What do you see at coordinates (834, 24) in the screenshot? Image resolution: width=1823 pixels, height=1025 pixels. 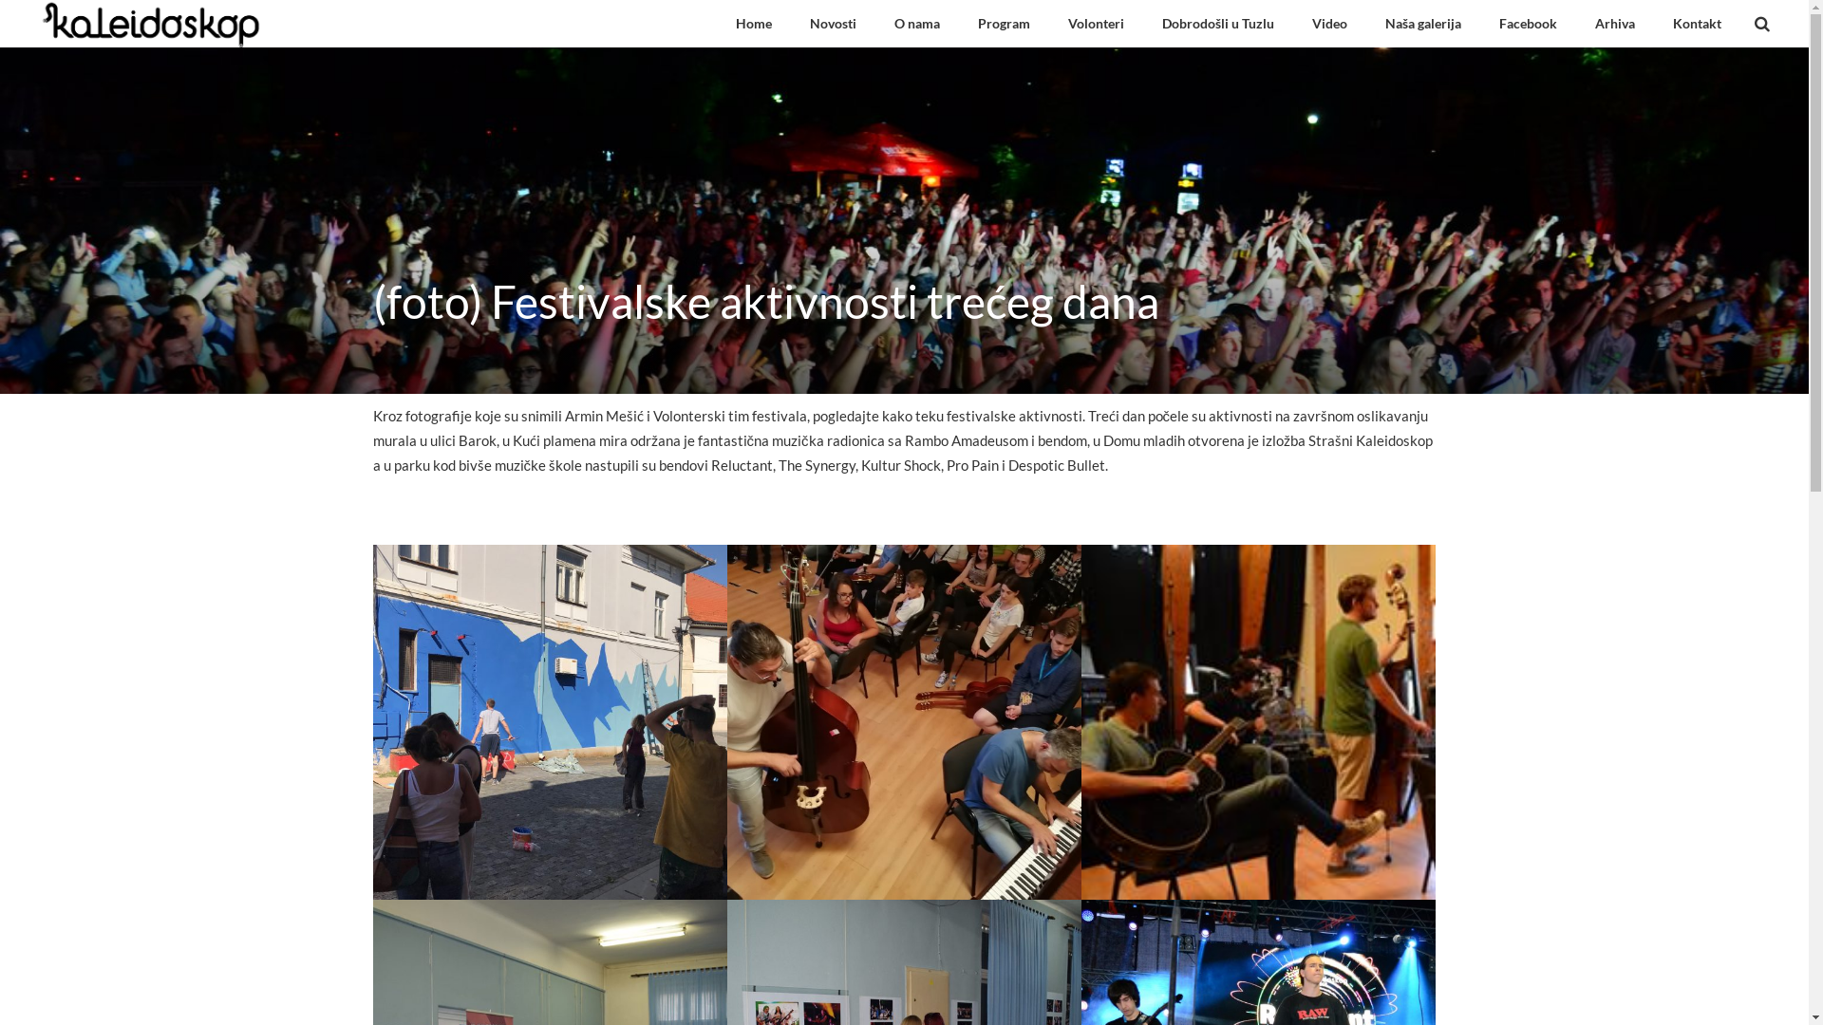 I see `Novosti` at bounding box center [834, 24].